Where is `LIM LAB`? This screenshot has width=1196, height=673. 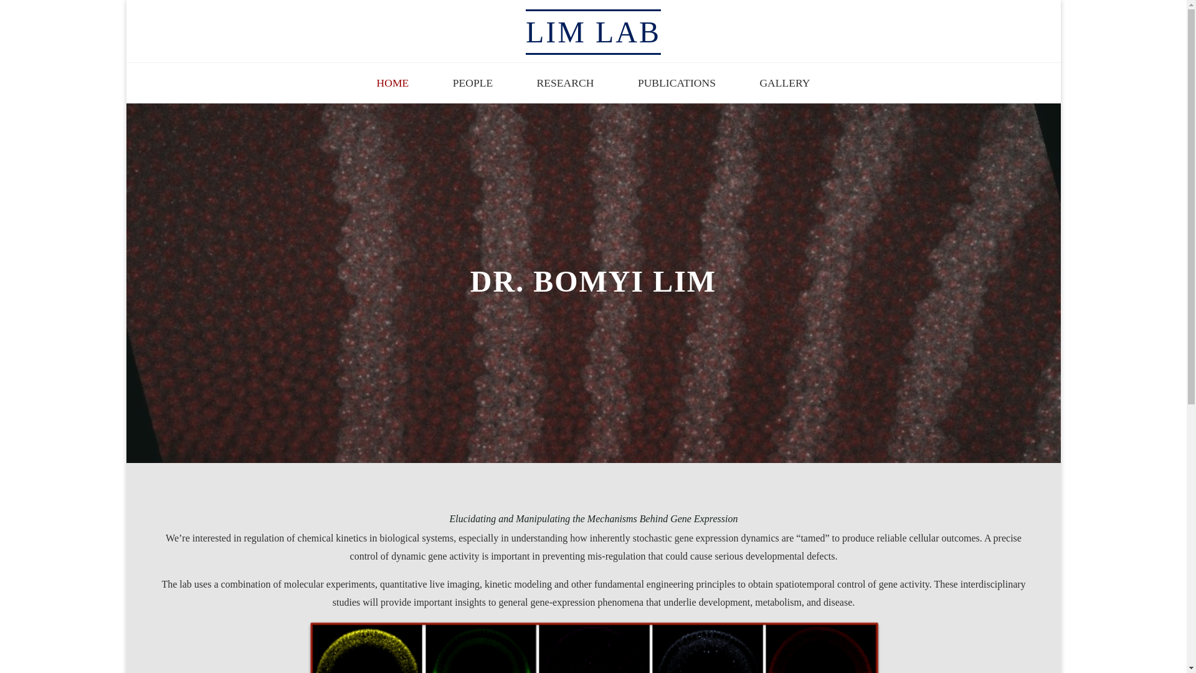 LIM LAB is located at coordinates (593, 31).